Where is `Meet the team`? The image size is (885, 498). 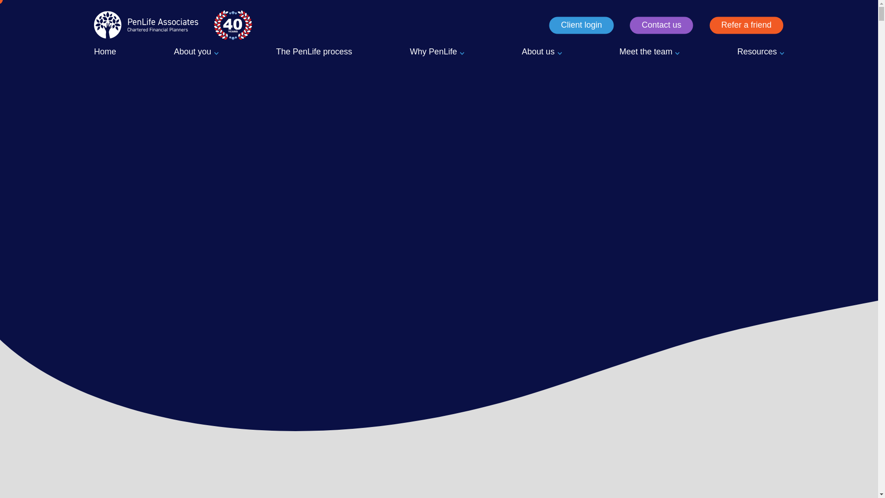
Meet the team is located at coordinates (649, 52).